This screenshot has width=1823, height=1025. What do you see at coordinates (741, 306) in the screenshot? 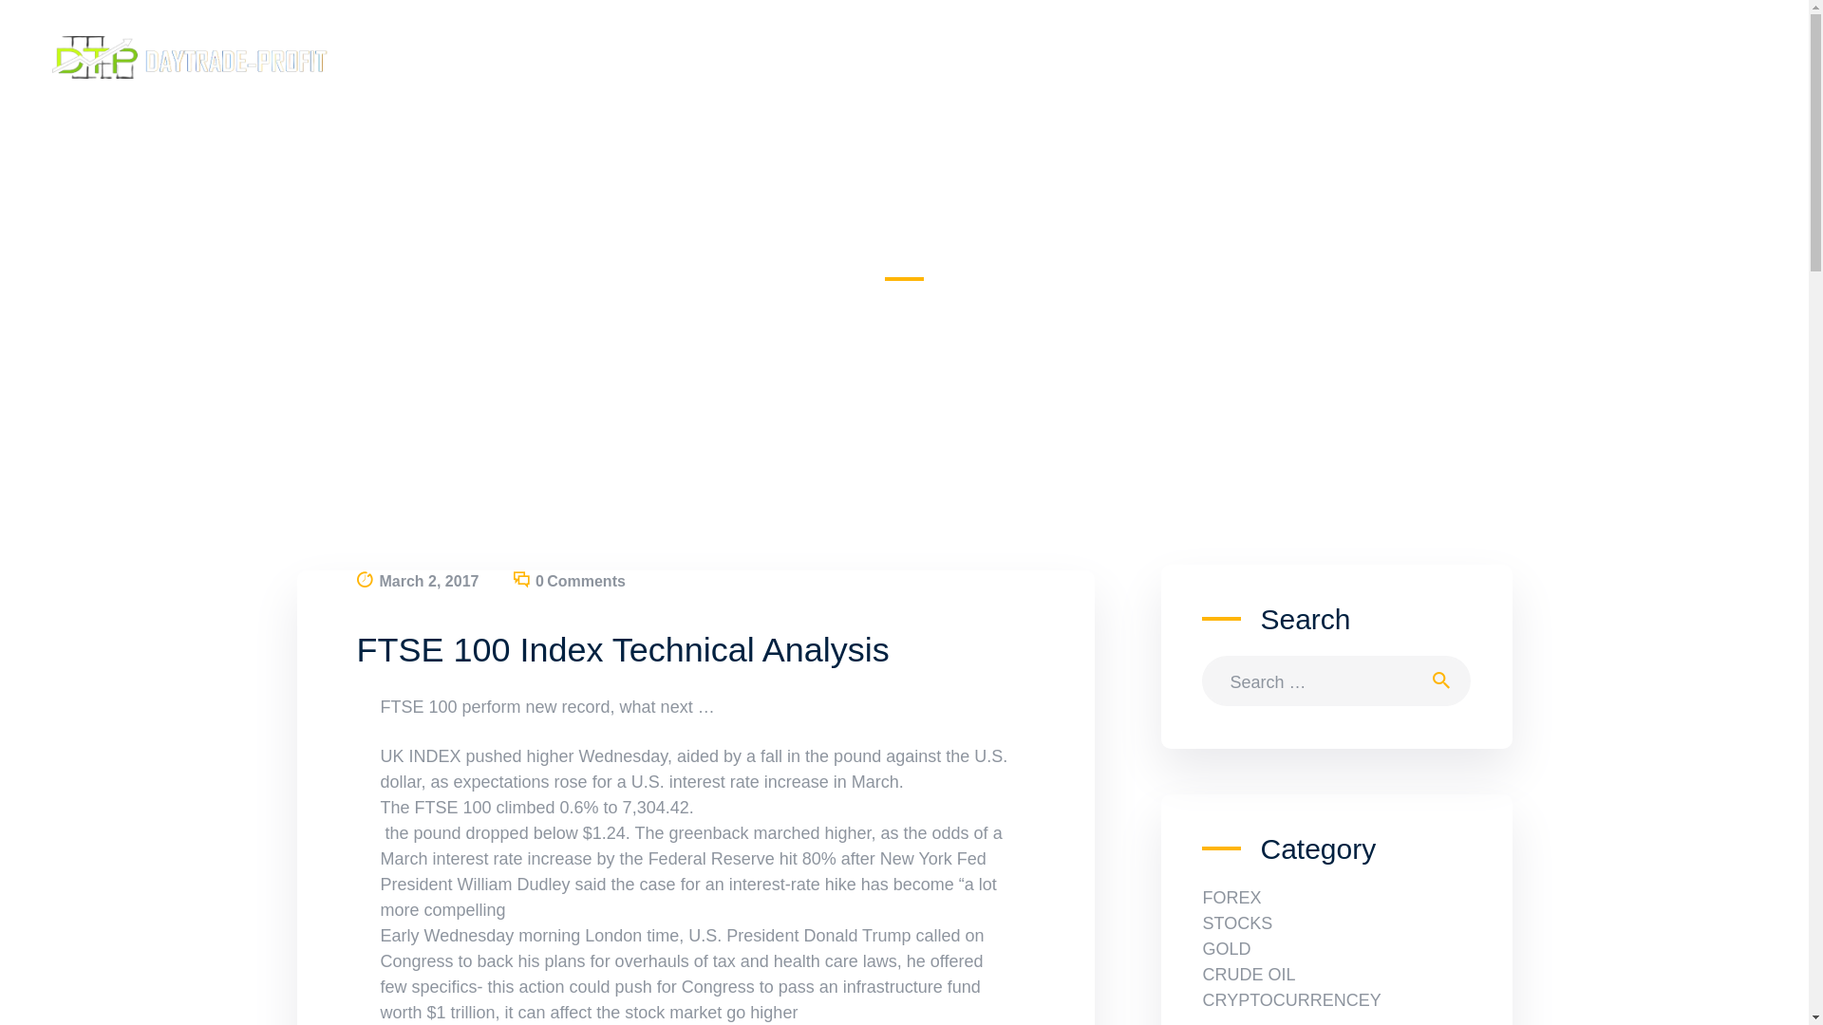
I see `ALL POSTS` at bounding box center [741, 306].